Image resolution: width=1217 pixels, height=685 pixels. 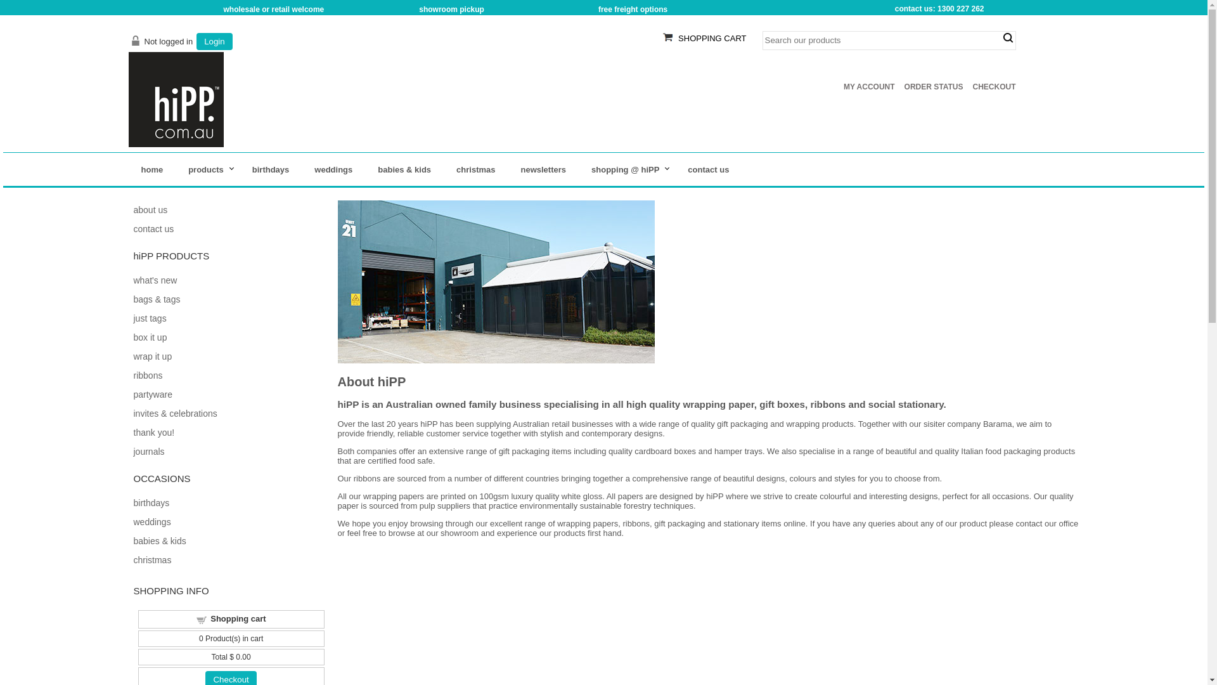 I want to click on wrap it up, so click(x=152, y=356).